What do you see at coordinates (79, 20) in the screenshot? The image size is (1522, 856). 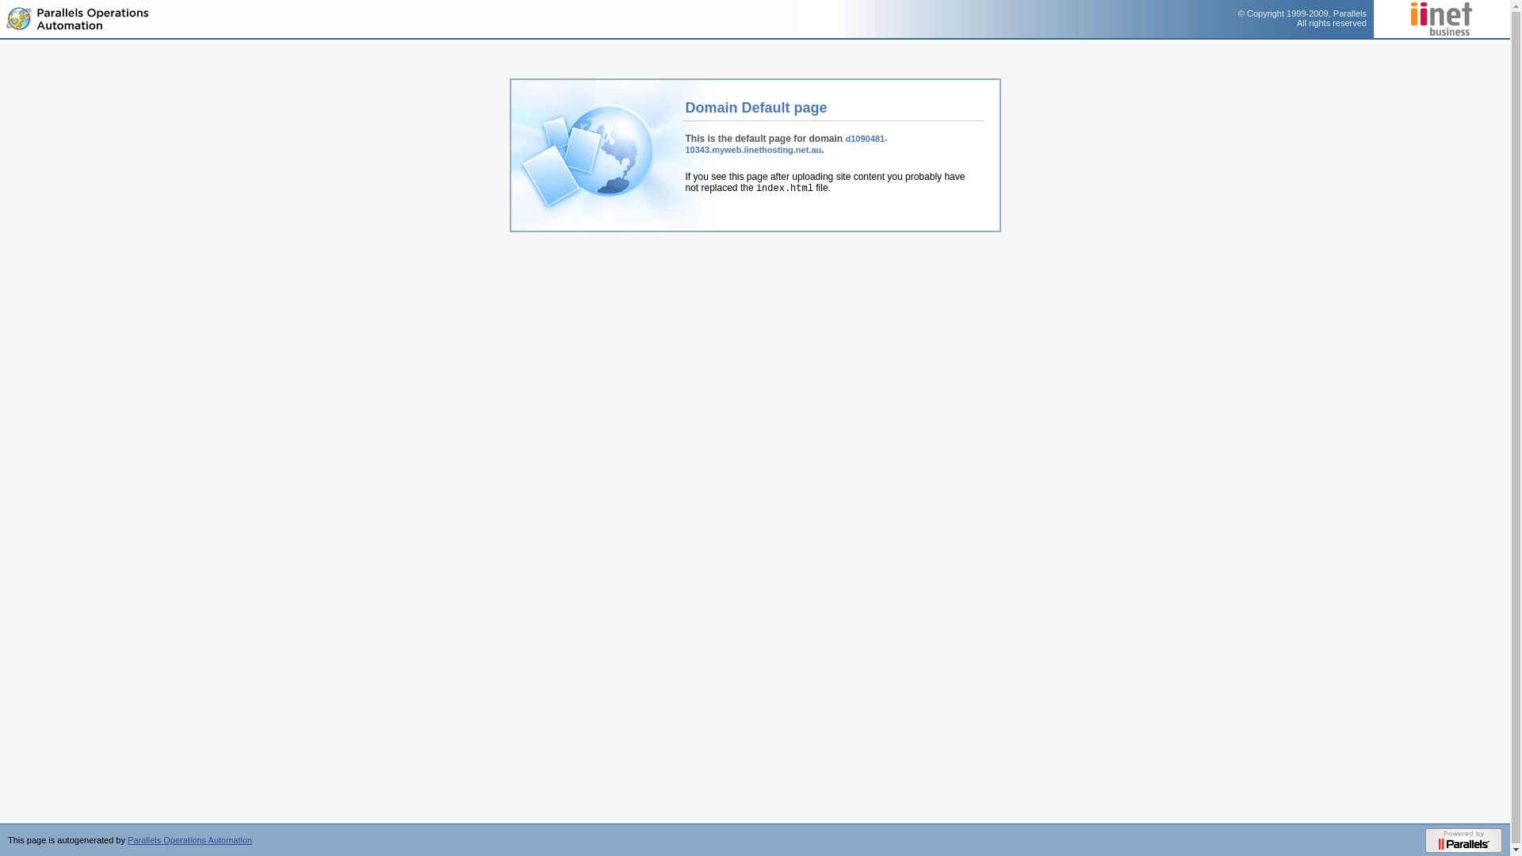 I see `Parallels Operations Automation` at bounding box center [79, 20].